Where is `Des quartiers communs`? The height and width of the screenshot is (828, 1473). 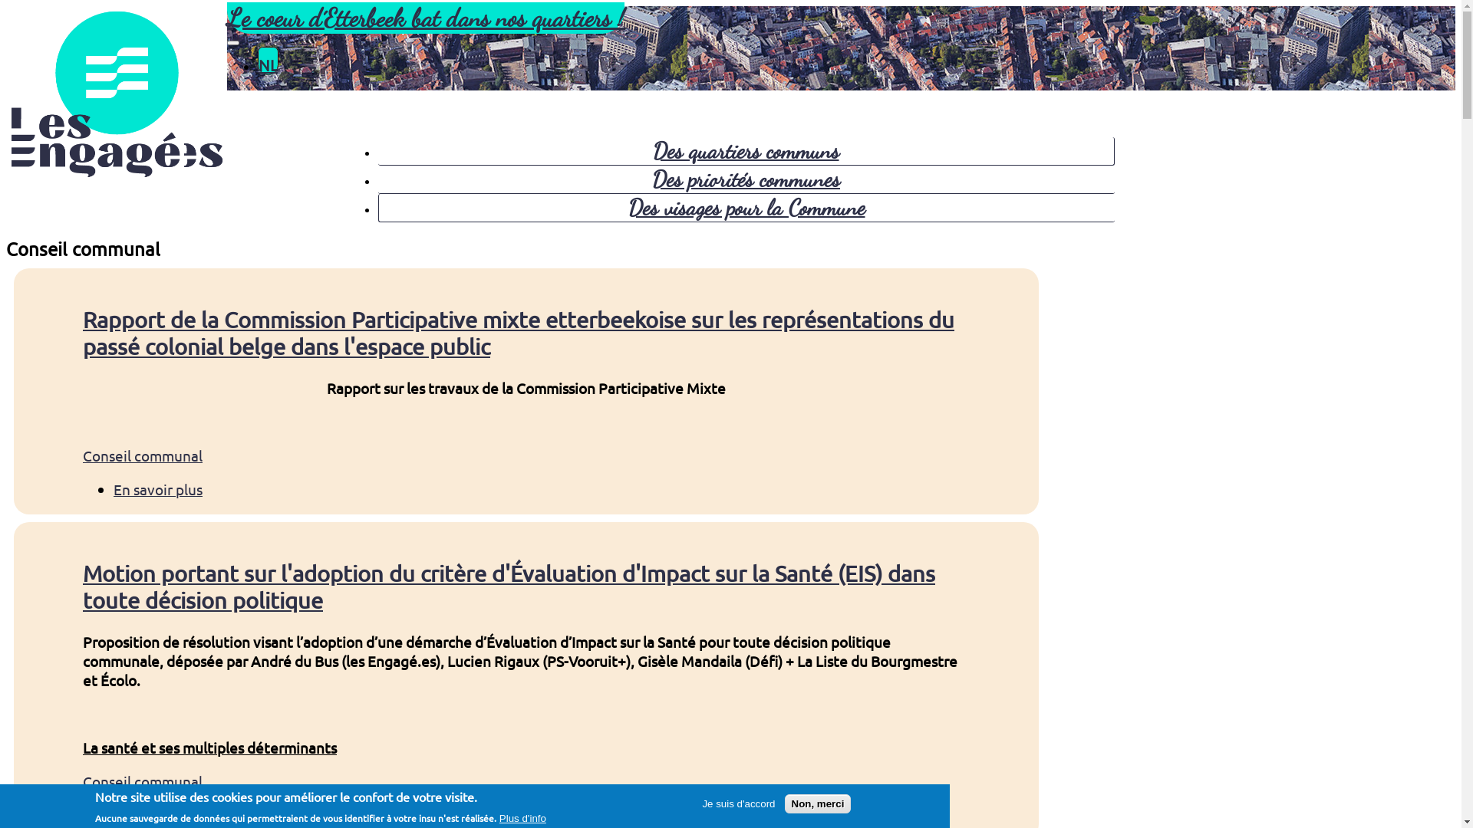 Des quartiers communs is located at coordinates (746, 151).